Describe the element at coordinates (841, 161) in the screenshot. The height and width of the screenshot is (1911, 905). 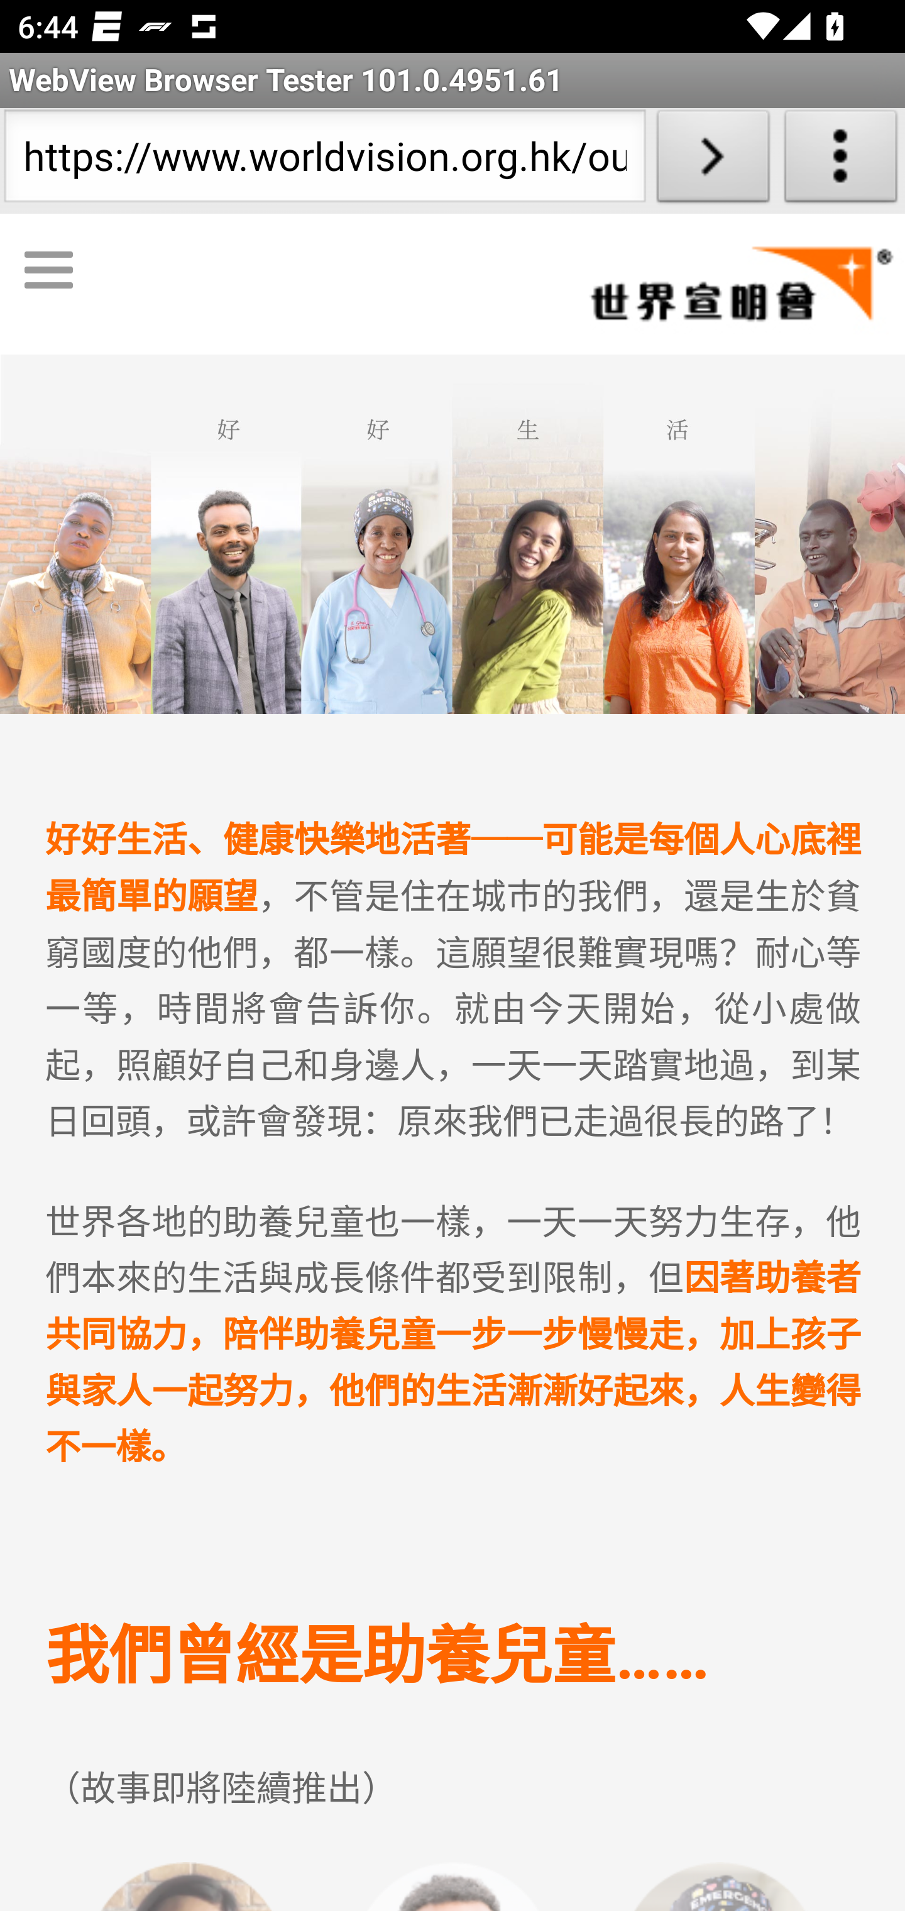
I see `About WebView` at that location.